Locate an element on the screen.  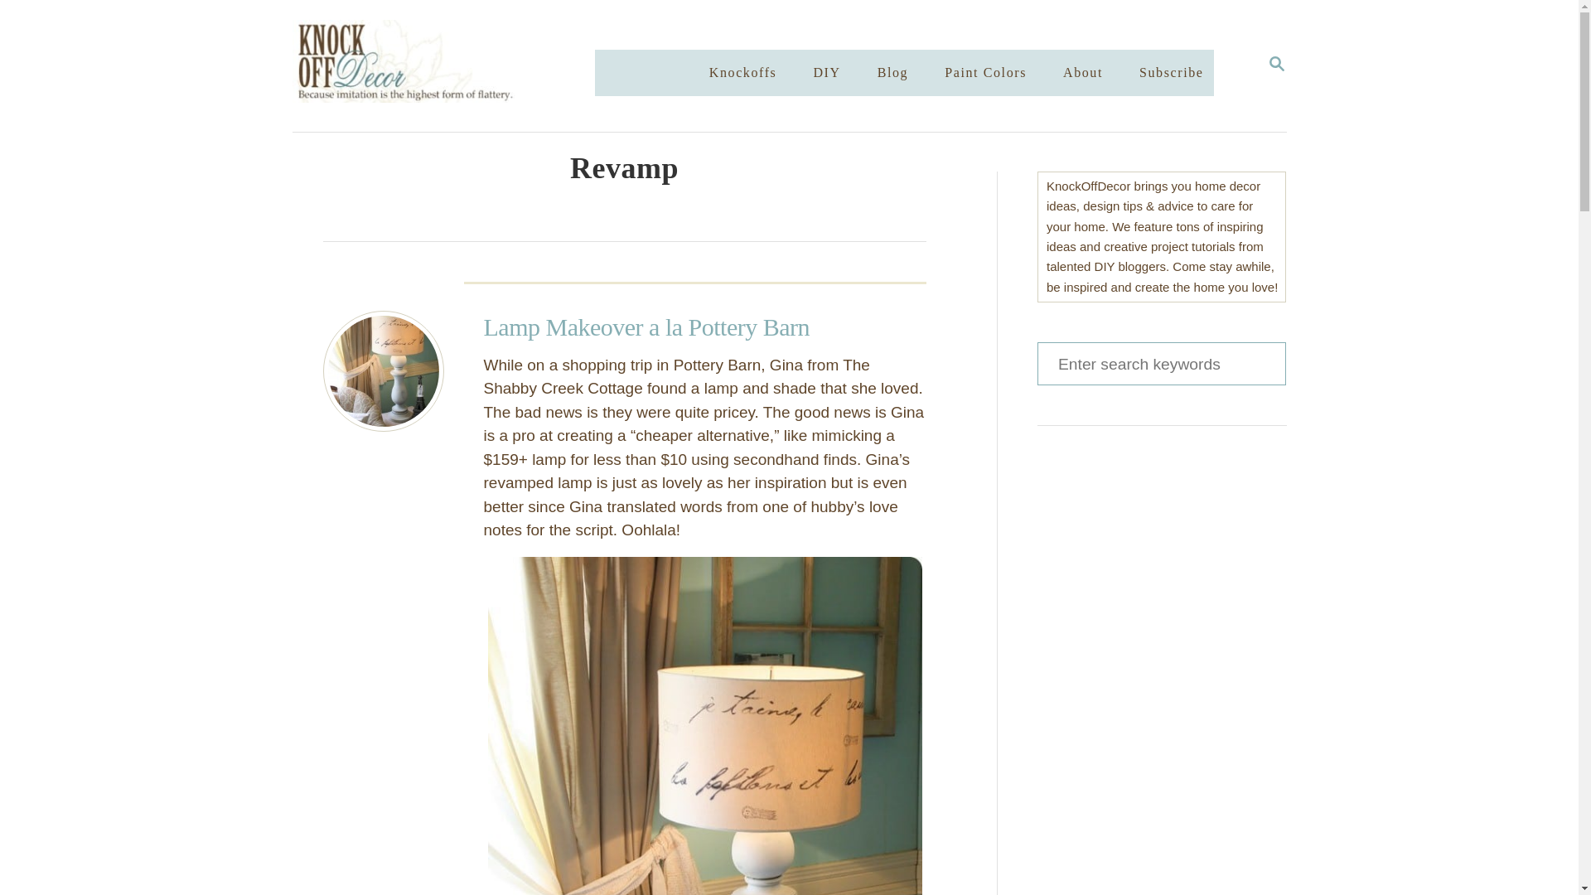
Paint Colors is located at coordinates (986, 73).